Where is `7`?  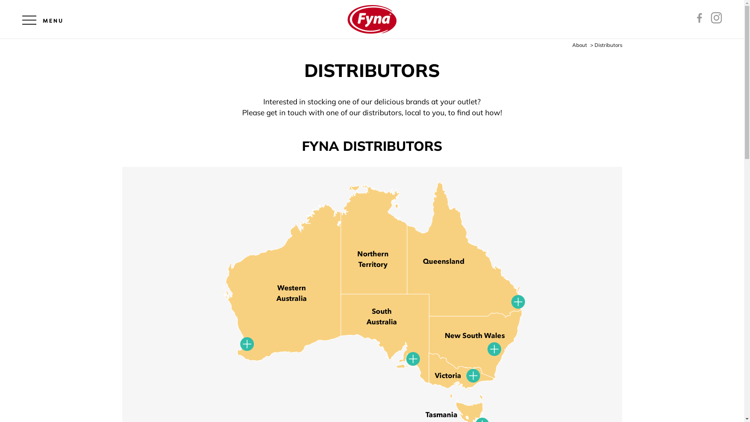 7 is located at coordinates (247, 344).